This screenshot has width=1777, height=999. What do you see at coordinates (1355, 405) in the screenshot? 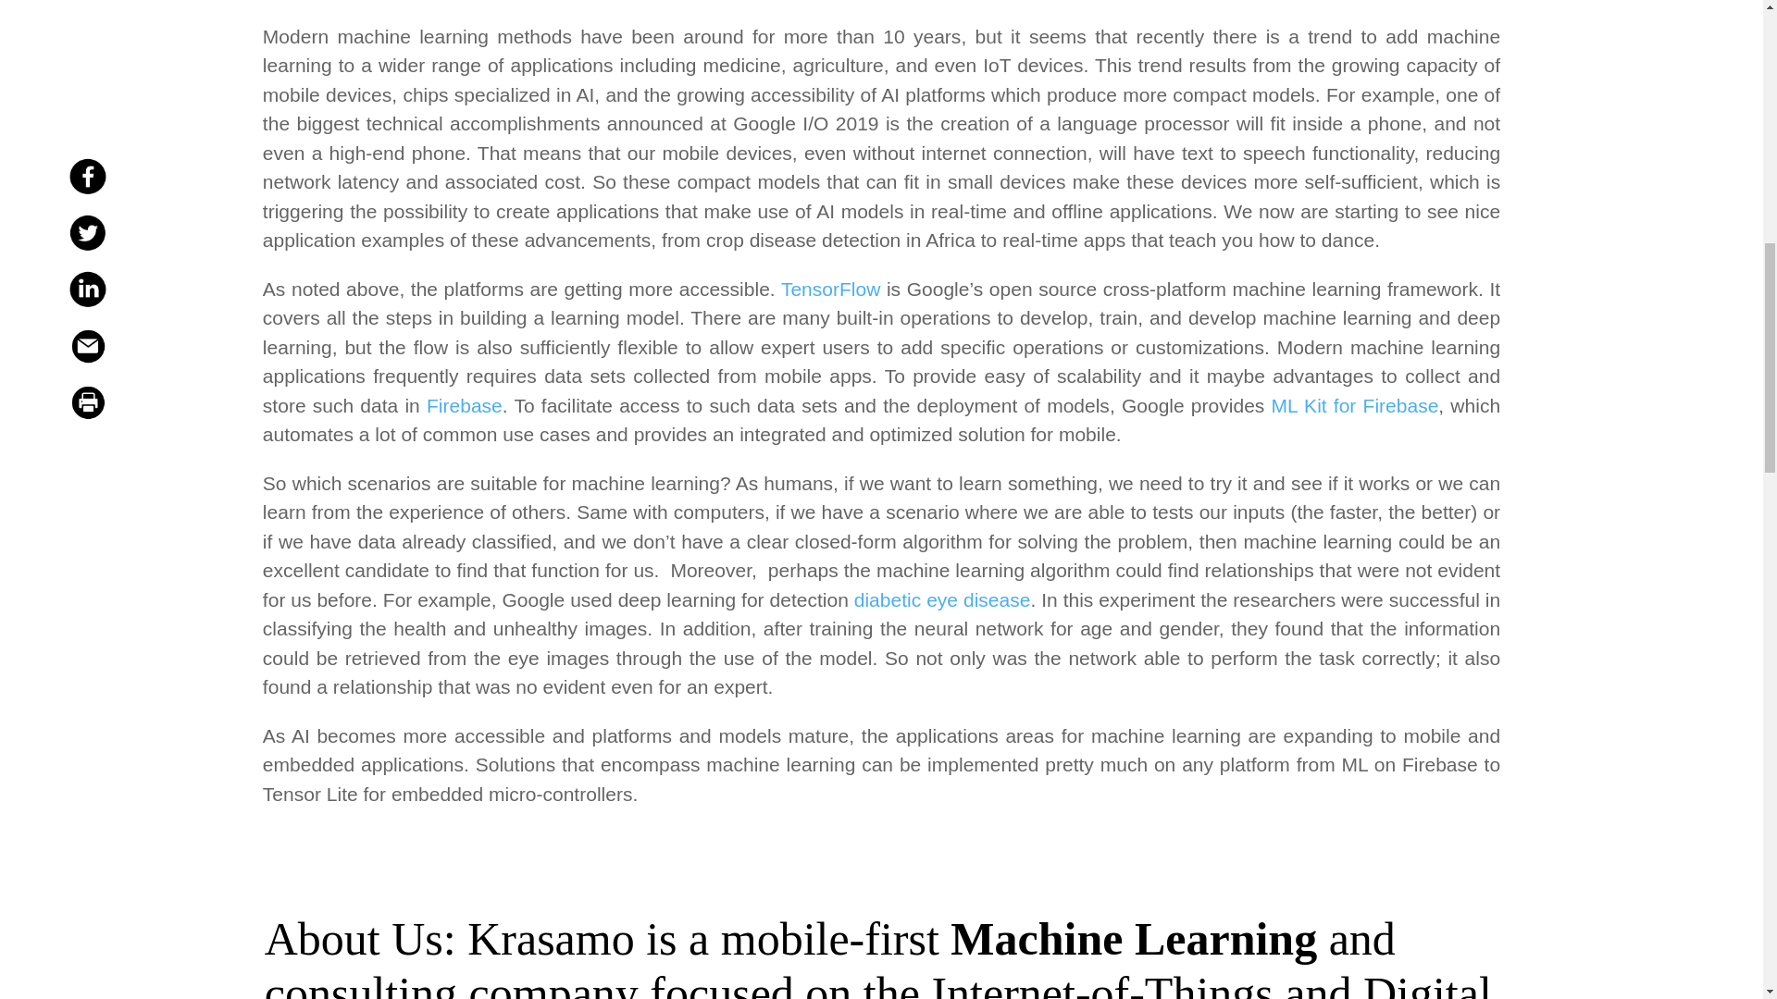
I see `ML Kit for Firebase` at bounding box center [1355, 405].